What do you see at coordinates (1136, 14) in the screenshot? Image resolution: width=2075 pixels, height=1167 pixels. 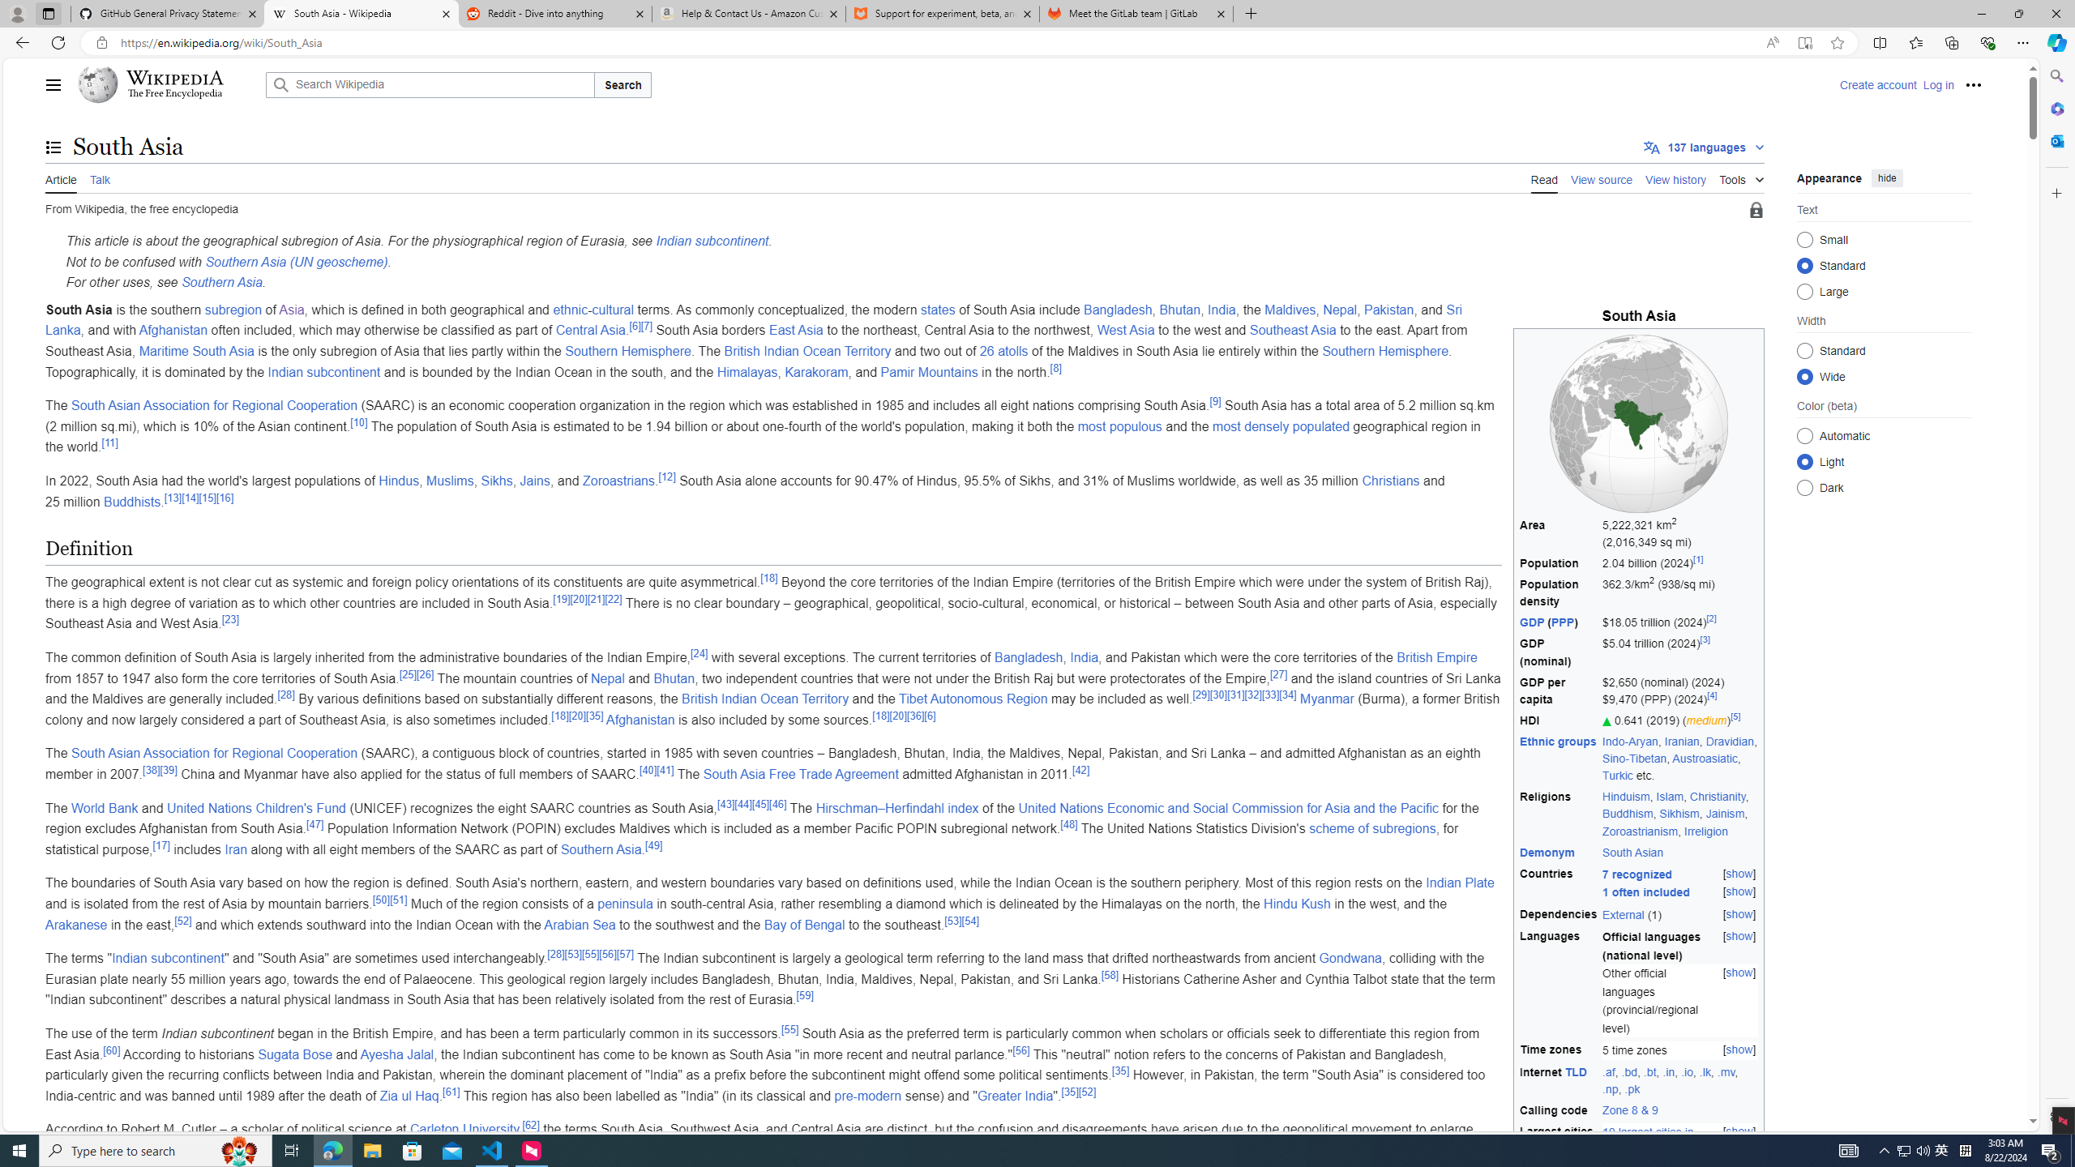 I see `Meet the GitLab team | GitLab` at bounding box center [1136, 14].